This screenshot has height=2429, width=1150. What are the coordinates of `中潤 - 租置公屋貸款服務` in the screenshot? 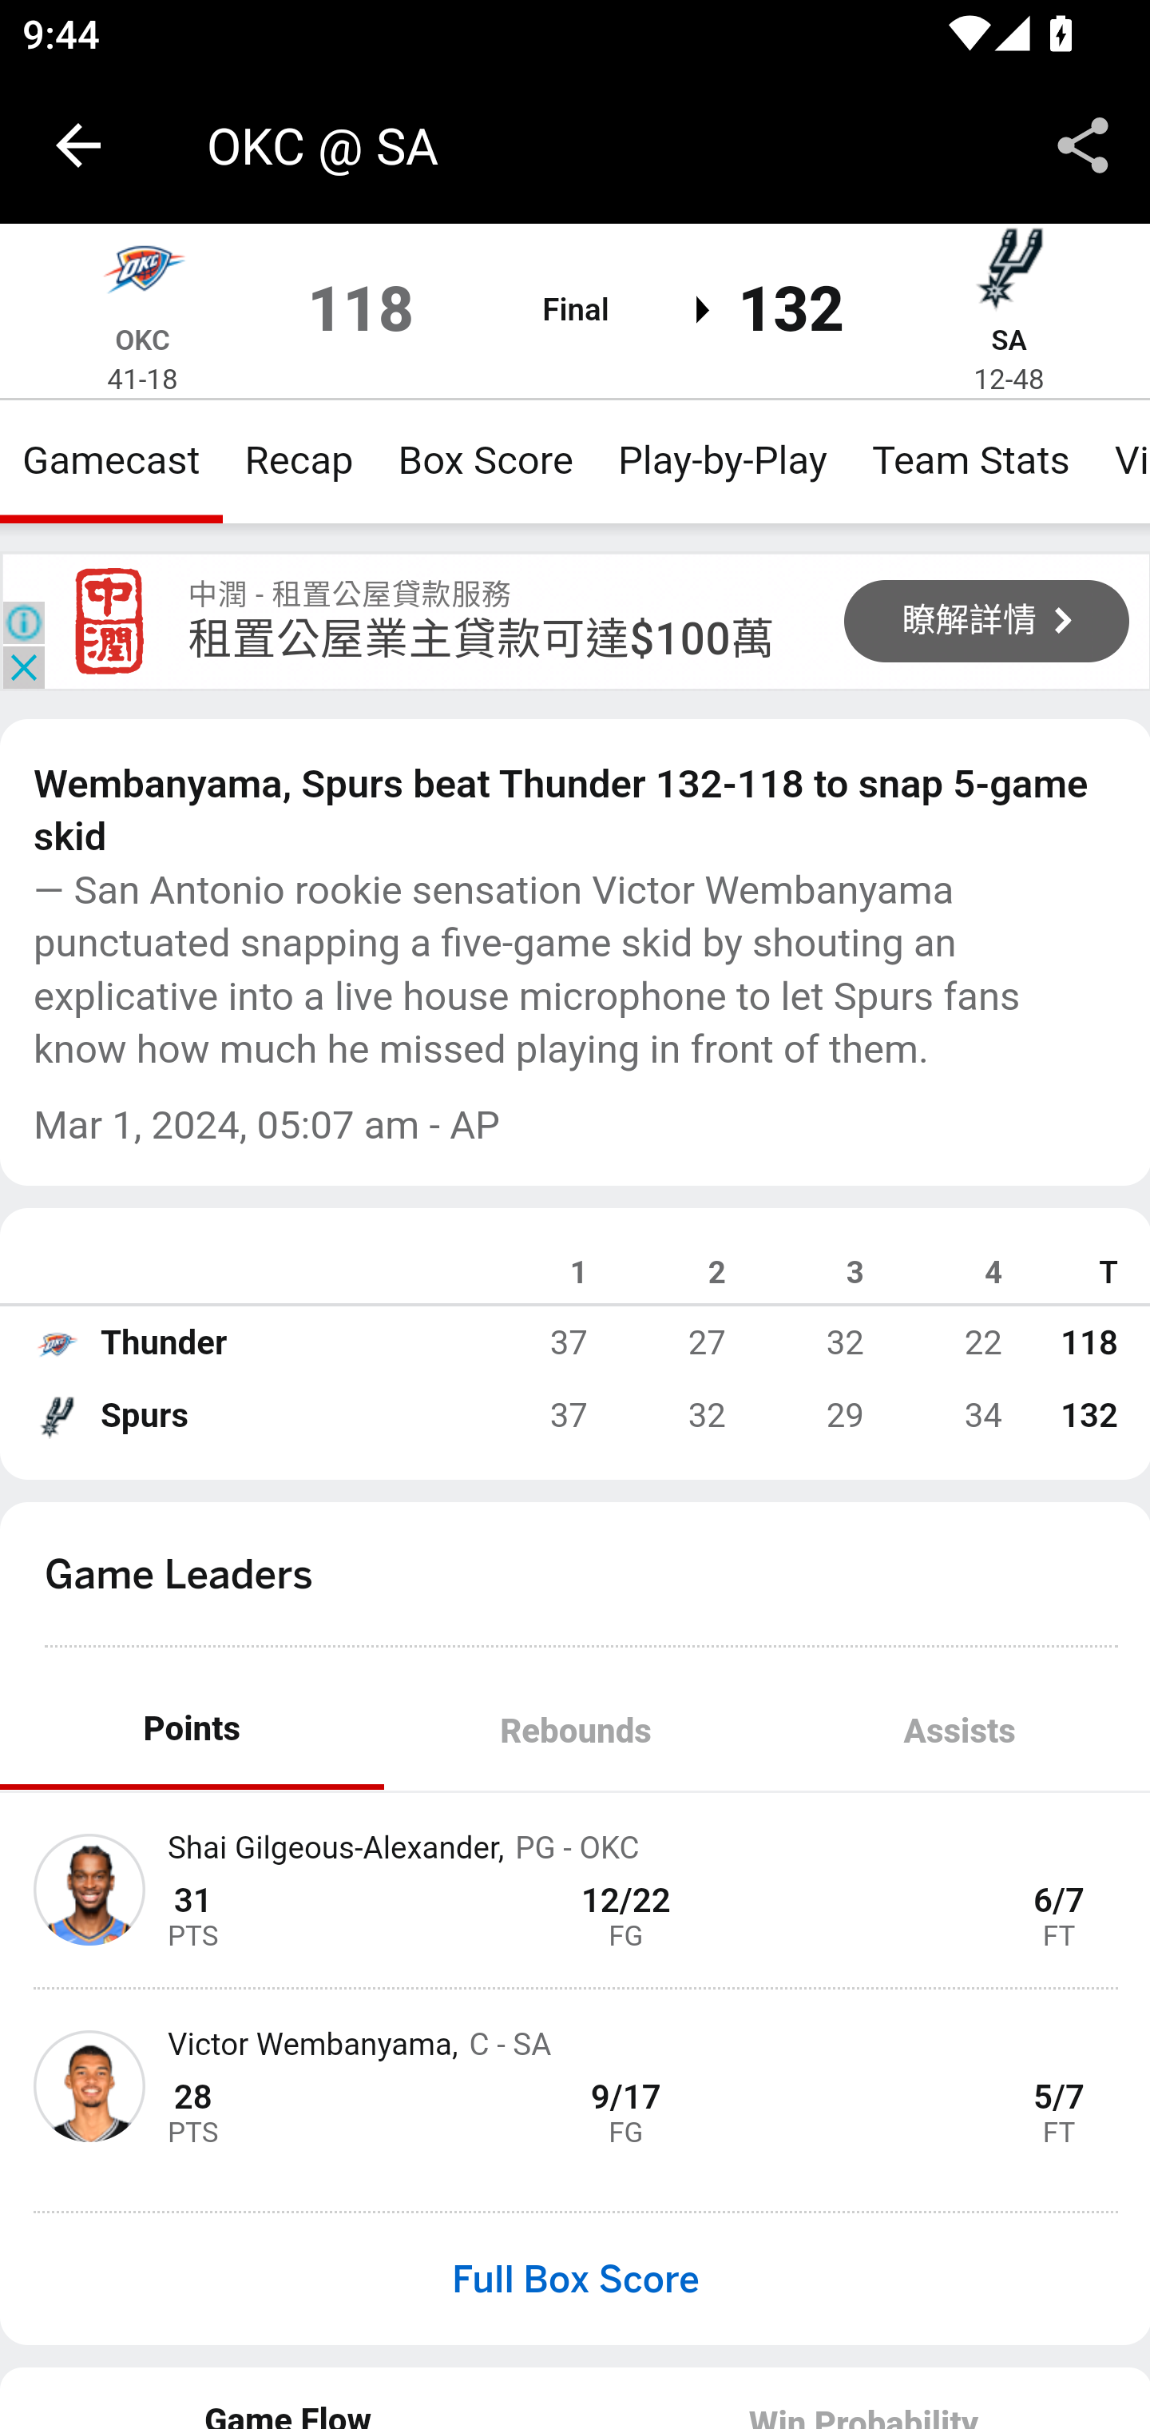 It's located at (110, 622).